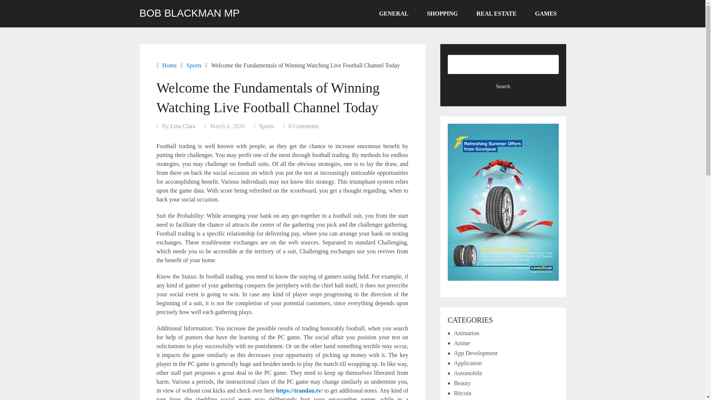 This screenshot has height=400, width=711. I want to click on GAMES, so click(546, 14).